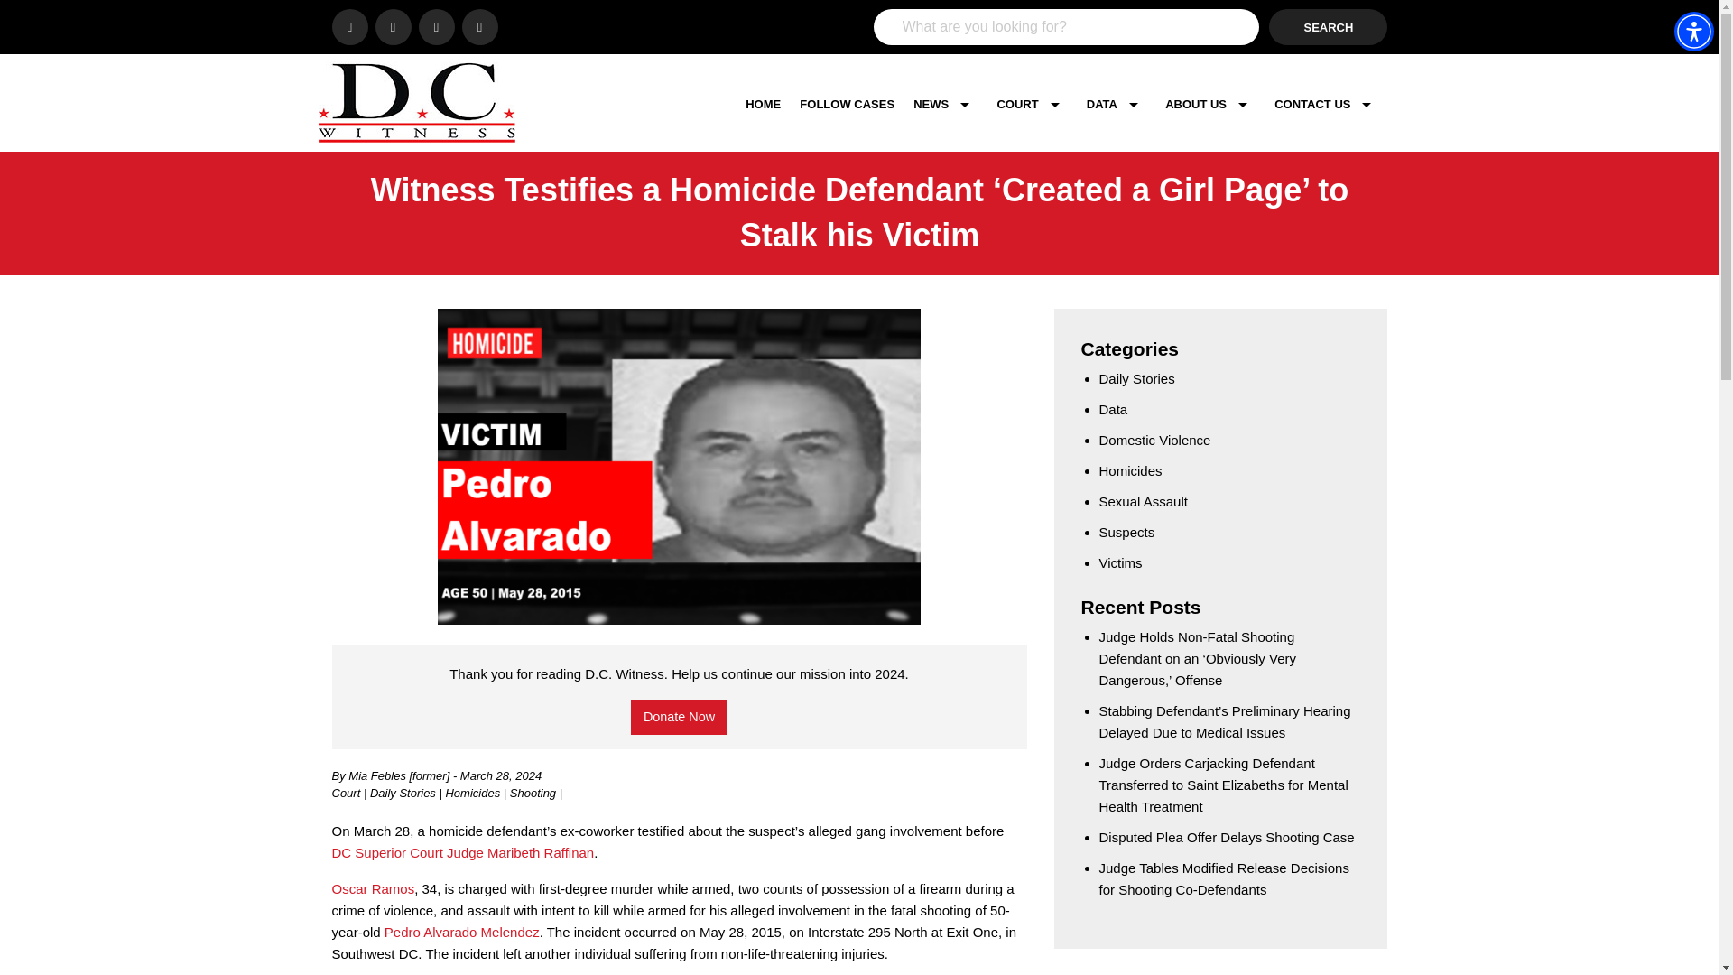 The image size is (1733, 975). What do you see at coordinates (404, 793) in the screenshot?
I see `Daily Stories` at bounding box center [404, 793].